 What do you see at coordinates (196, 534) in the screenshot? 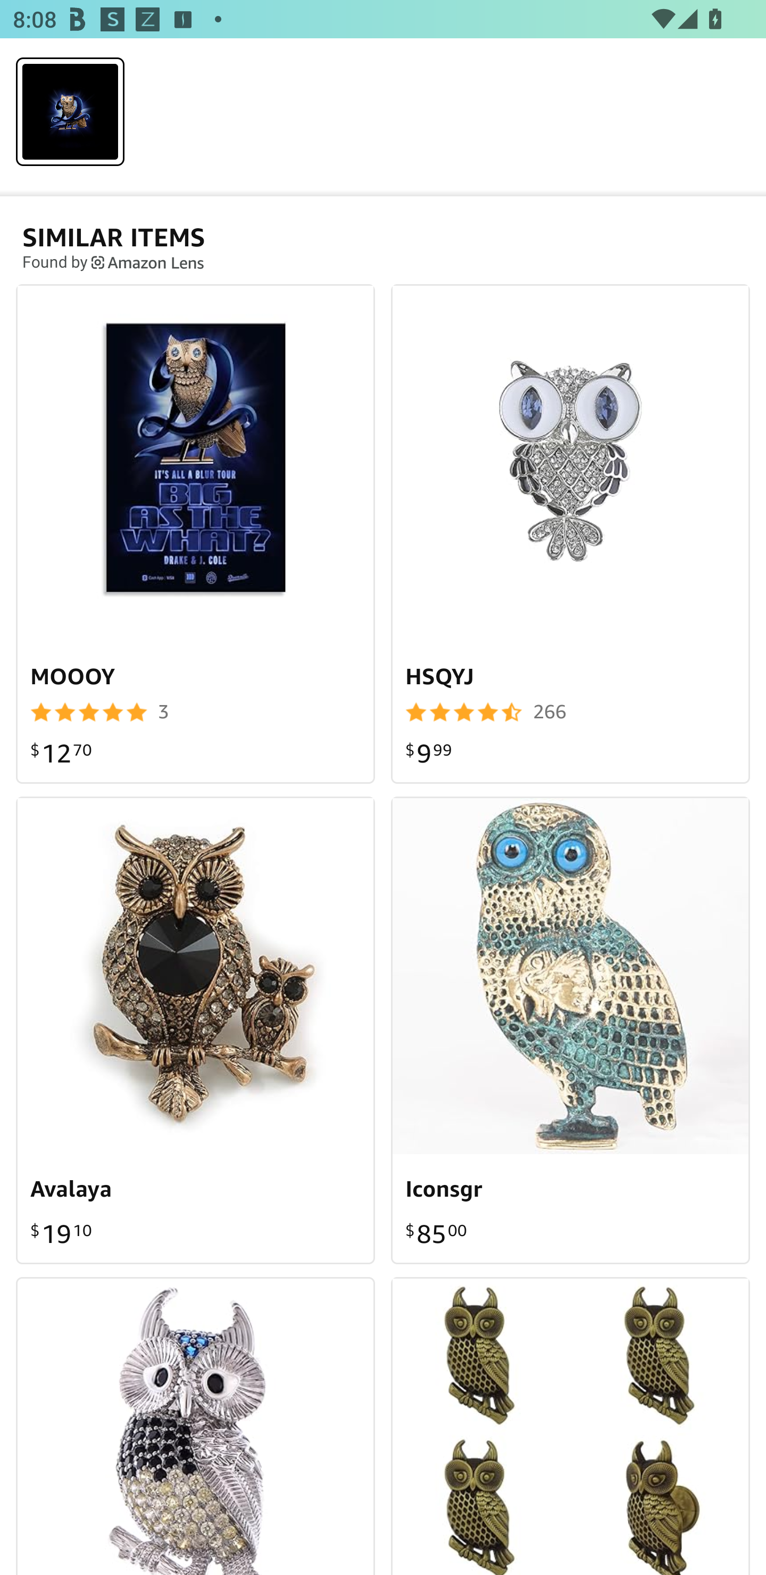
I see `MOOOY 3 $ 12 70` at bounding box center [196, 534].